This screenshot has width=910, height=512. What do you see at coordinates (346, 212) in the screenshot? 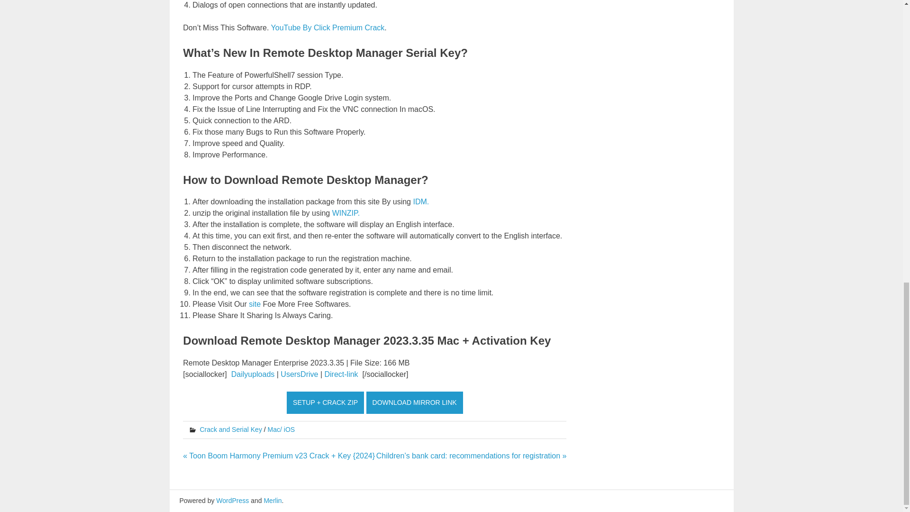
I see `WINZIP.` at bounding box center [346, 212].